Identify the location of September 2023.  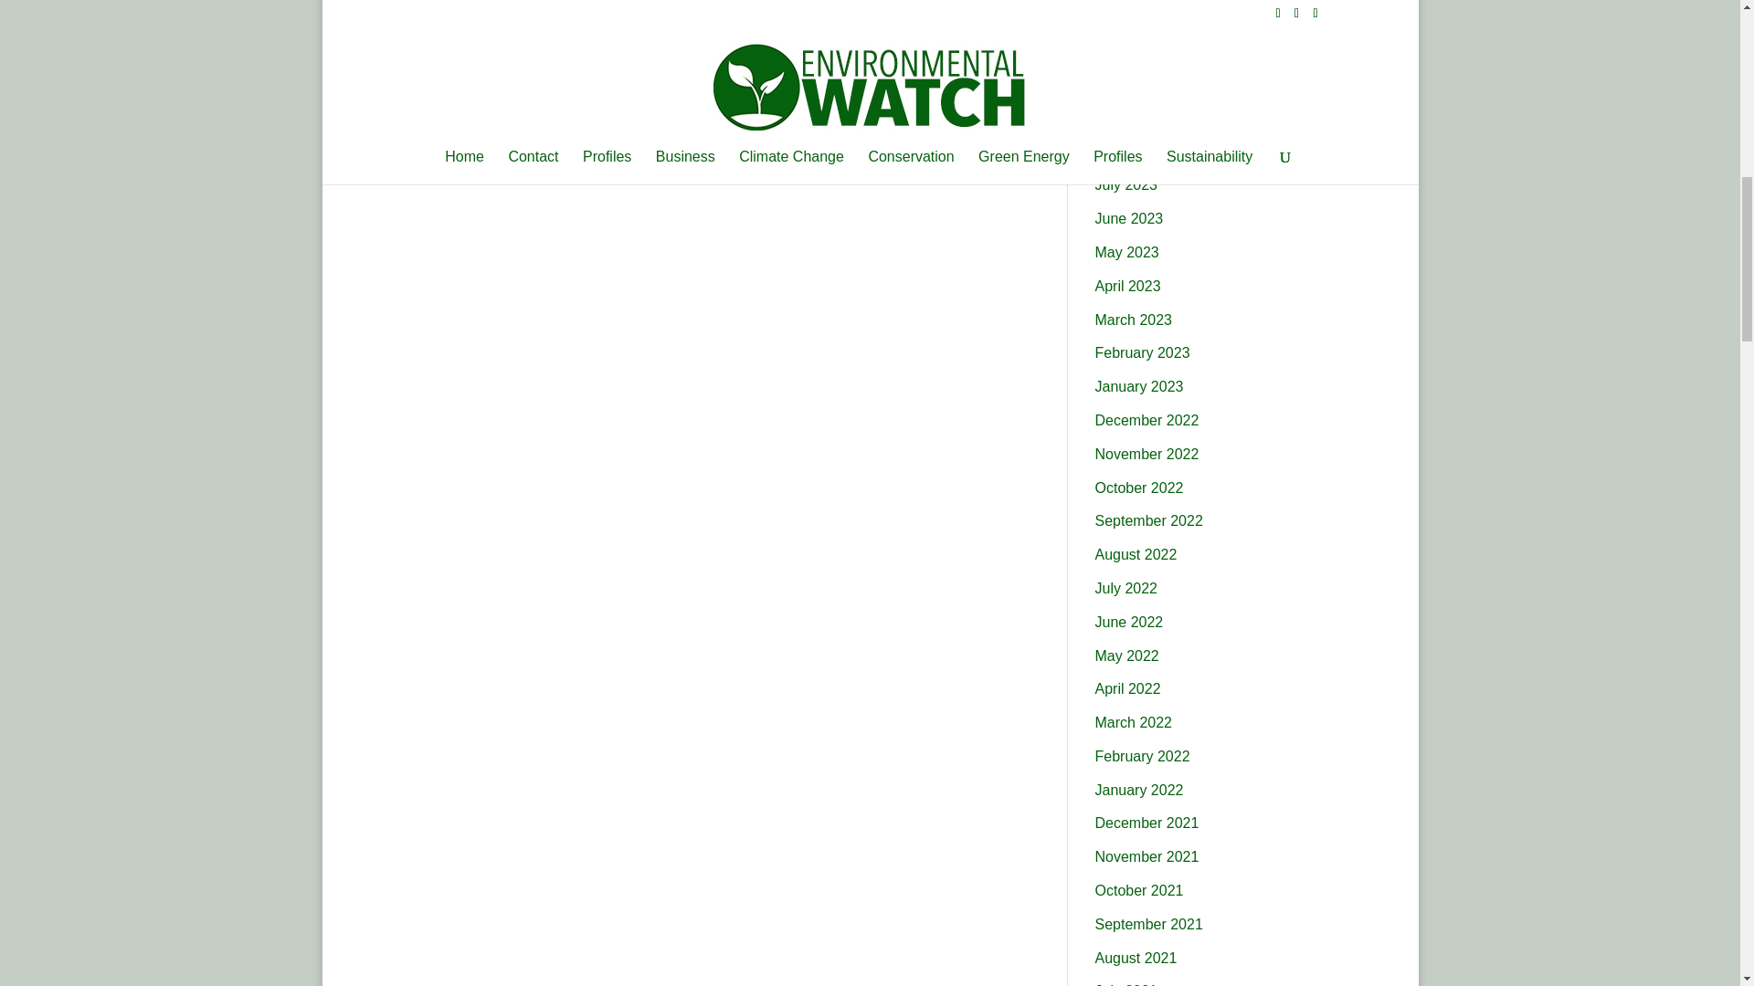
(1147, 118).